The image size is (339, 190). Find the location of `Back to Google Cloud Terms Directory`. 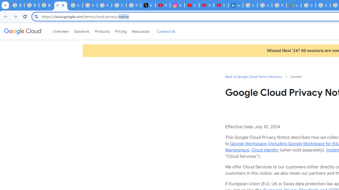

Back to Google Cloud Terms Directory is located at coordinates (253, 77).